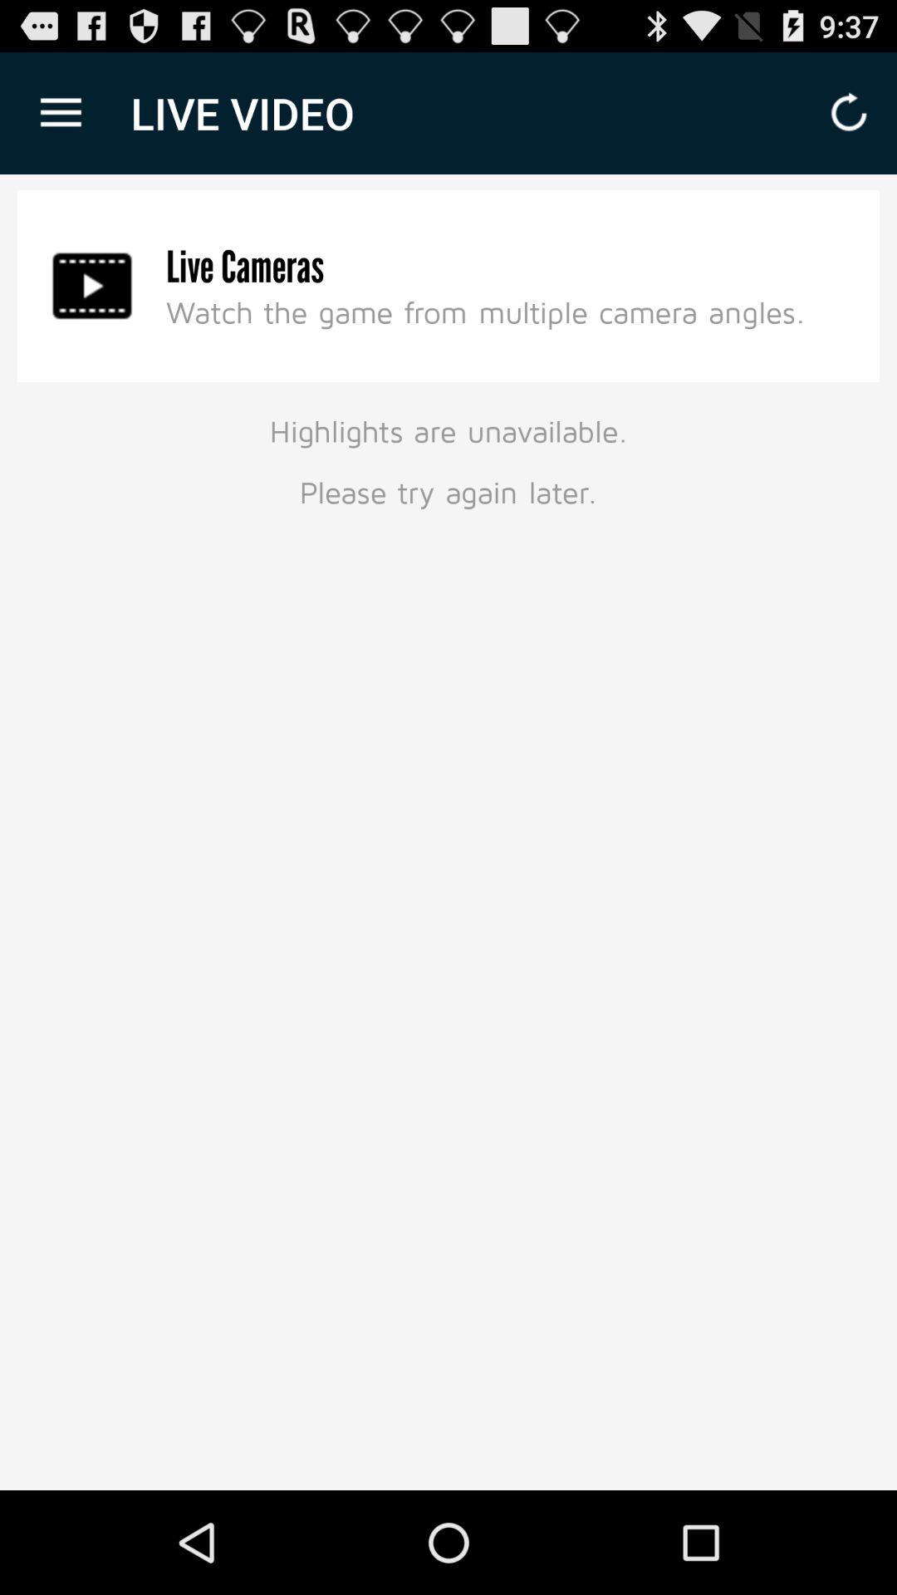  Describe the element at coordinates (485, 312) in the screenshot. I see `turn off the icon below live cameras item` at that location.